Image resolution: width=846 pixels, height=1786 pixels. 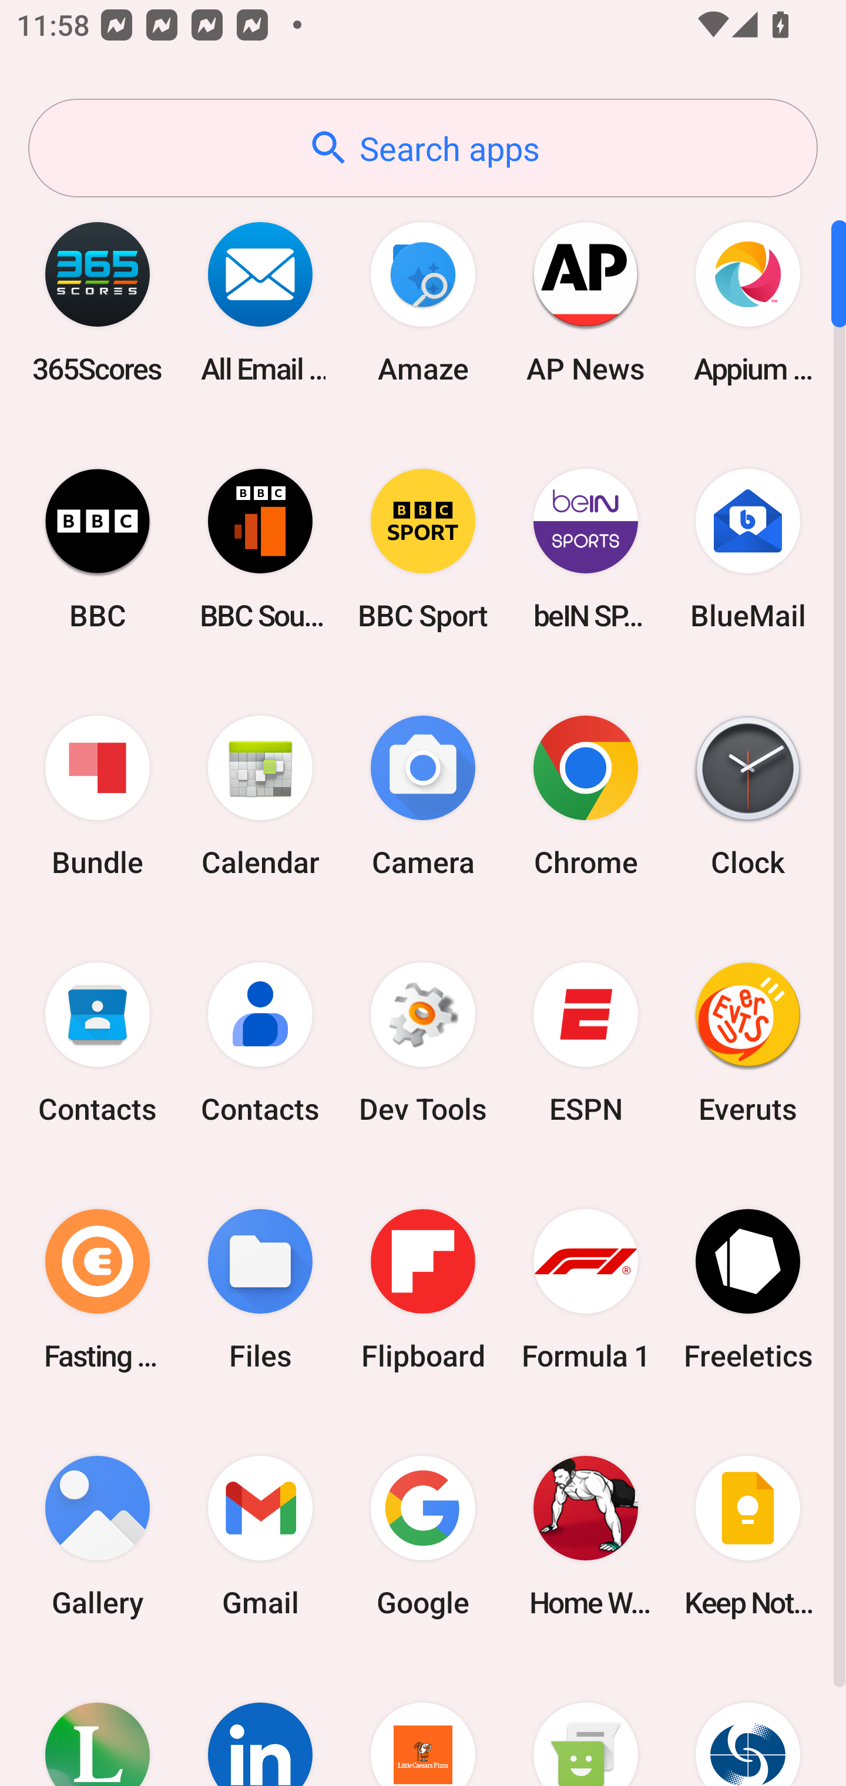 What do you see at coordinates (98, 797) in the screenshot?
I see `Bundle` at bounding box center [98, 797].